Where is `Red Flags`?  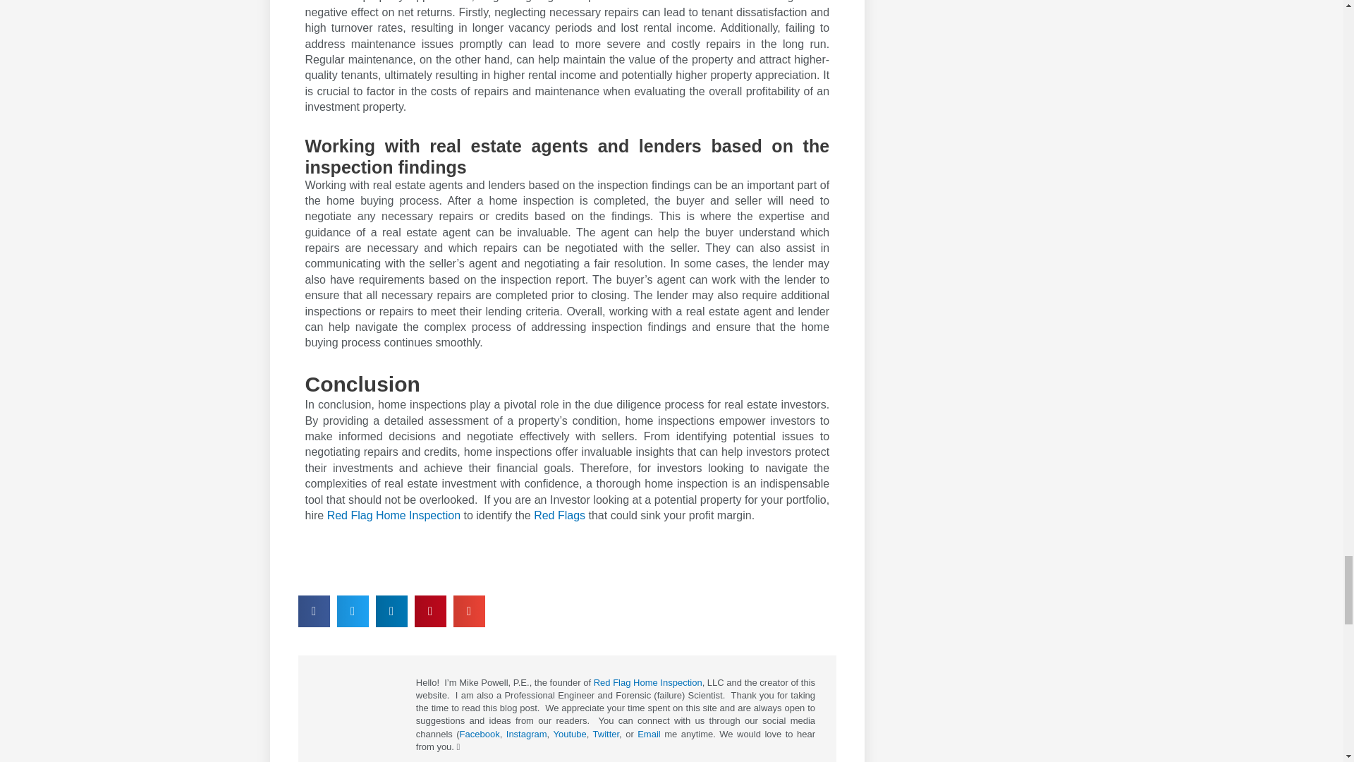 Red Flags is located at coordinates (559, 515).